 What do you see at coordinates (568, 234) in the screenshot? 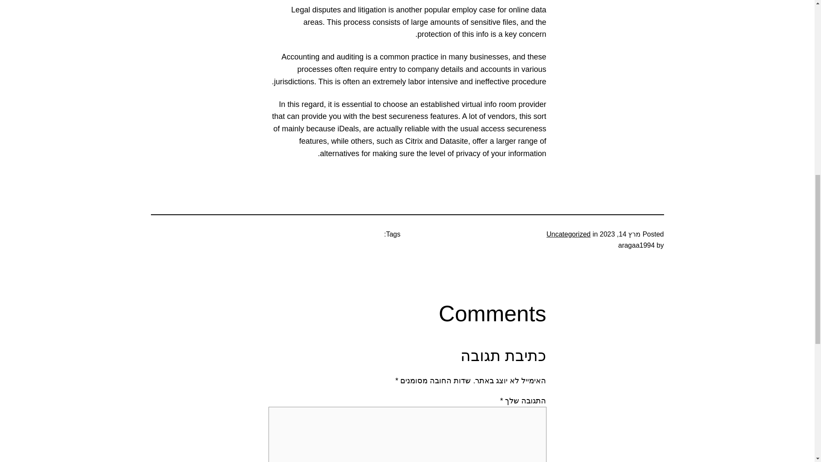
I see `Uncategorized` at bounding box center [568, 234].